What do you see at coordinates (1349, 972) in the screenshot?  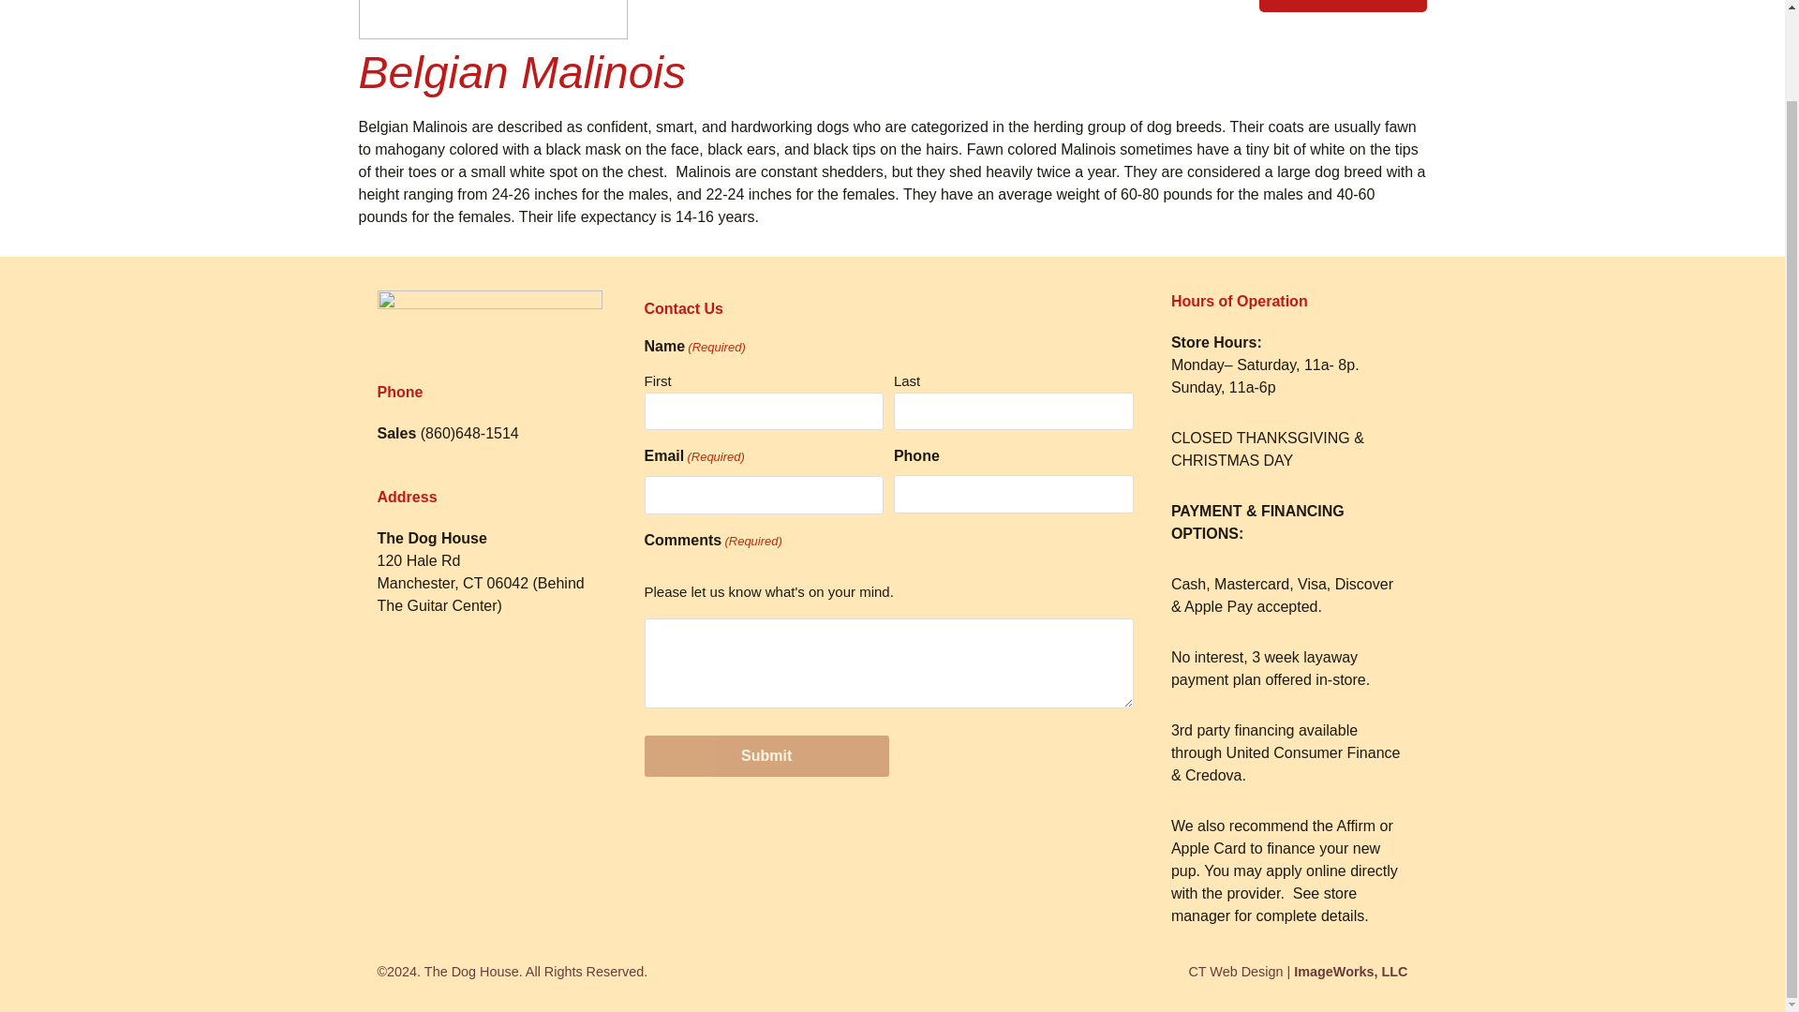 I see `ImageWorks, LLC` at bounding box center [1349, 972].